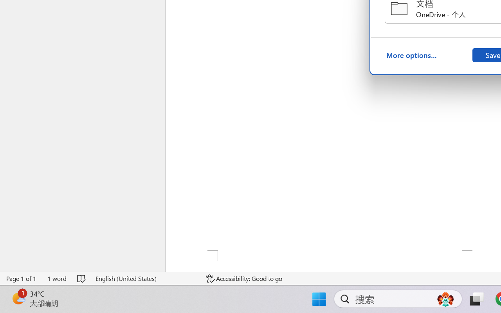 This screenshot has width=501, height=313. What do you see at coordinates (145, 279) in the screenshot?
I see `Language English (United States)` at bounding box center [145, 279].